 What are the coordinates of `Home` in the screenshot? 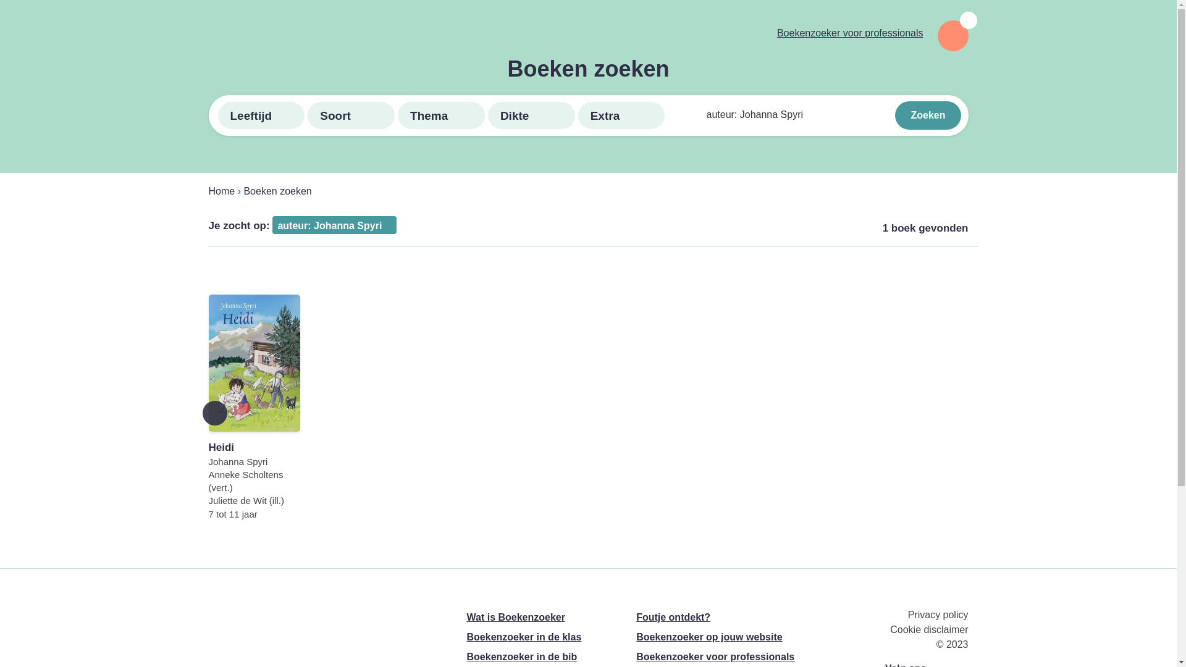 It's located at (222, 191).